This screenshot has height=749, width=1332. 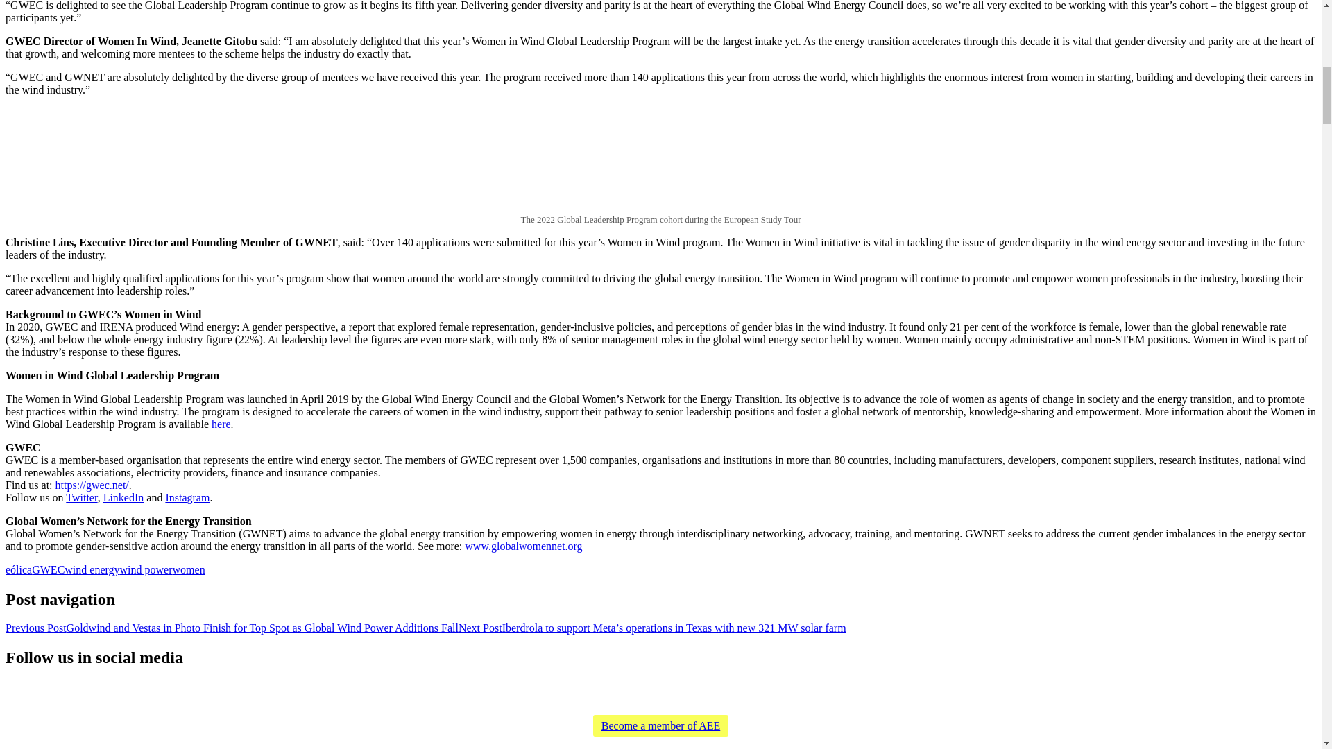 What do you see at coordinates (48, 570) in the screenshot?
I see `GWEC` at bounding box center [48, 570].